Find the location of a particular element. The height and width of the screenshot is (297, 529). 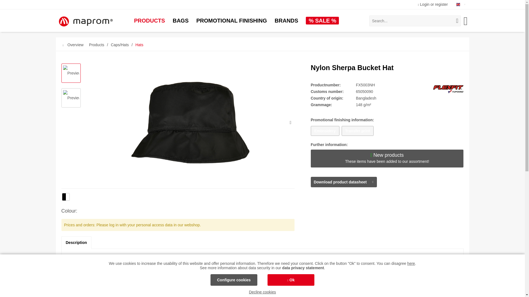

Login or register is located at coordinates (433, 4).